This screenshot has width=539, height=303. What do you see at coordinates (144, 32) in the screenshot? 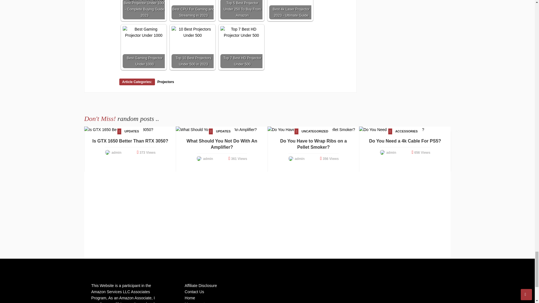
I see `Best Gaming Projector Under 1000` at bounding box center [144, 32].